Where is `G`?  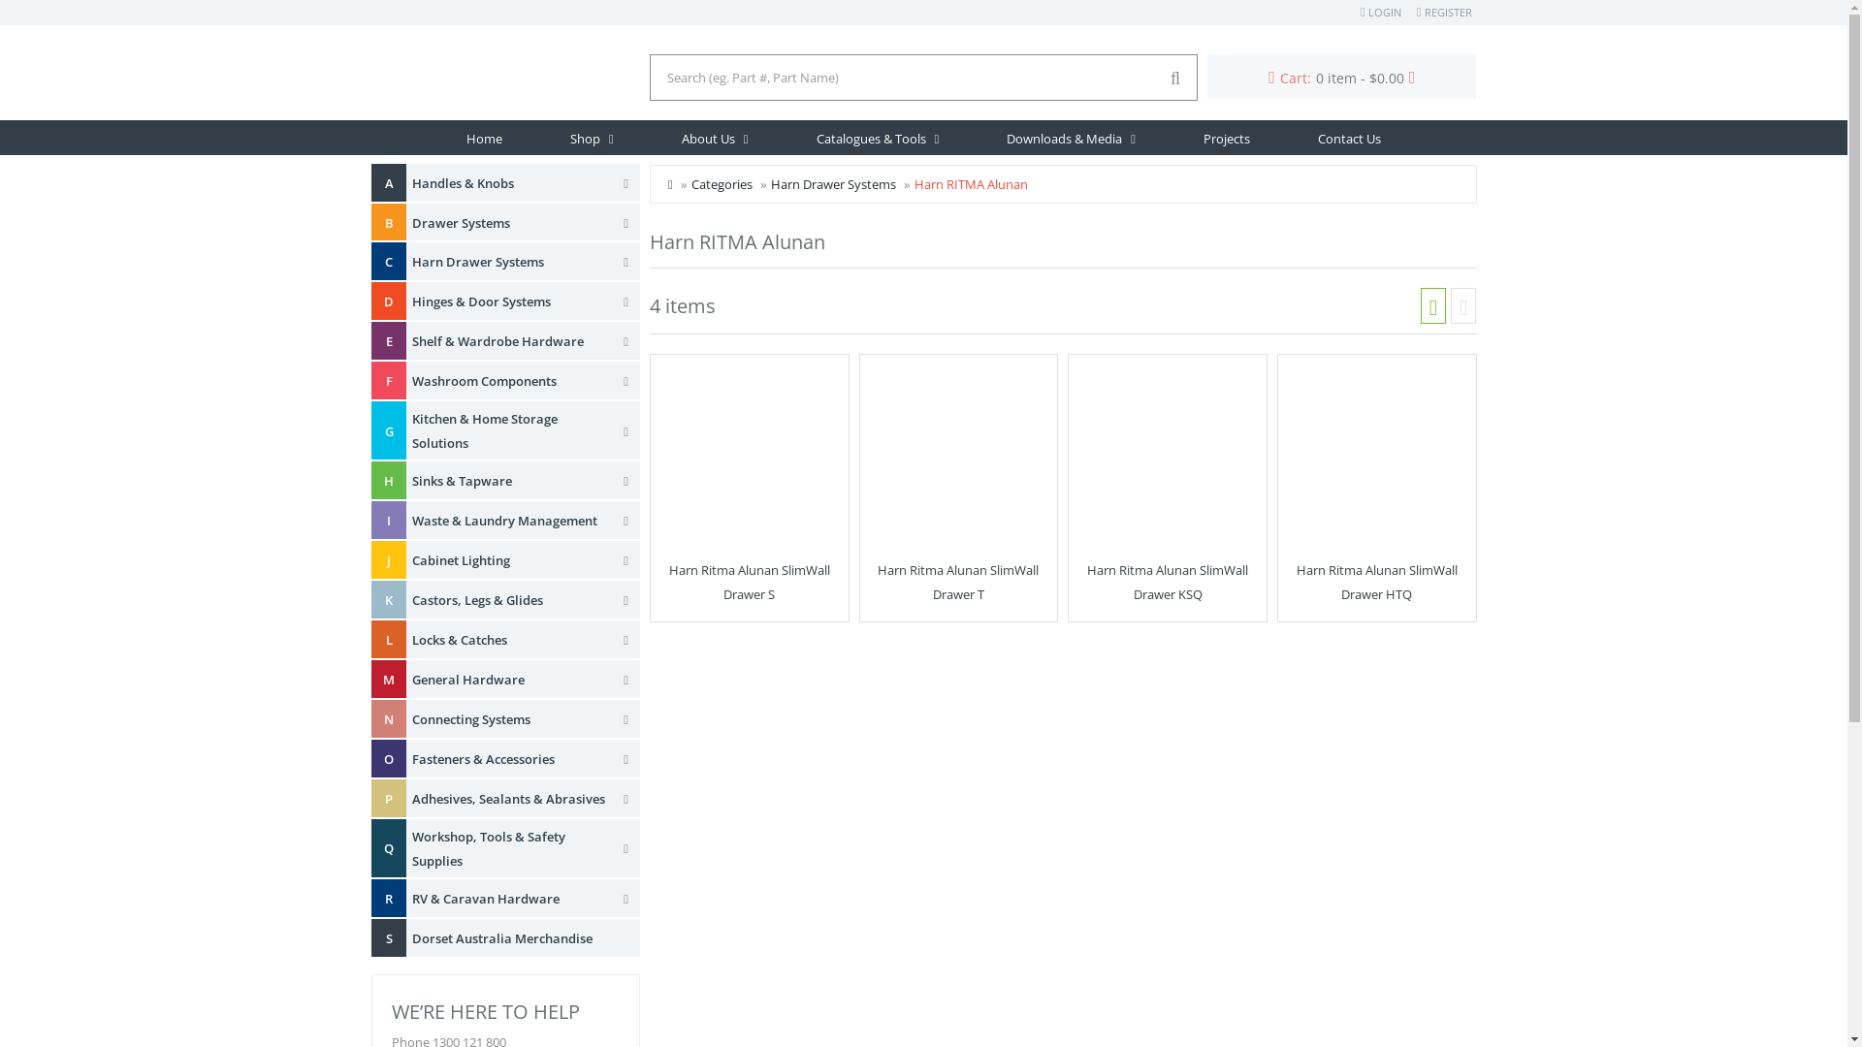 G is located at coordinates (388, 430).